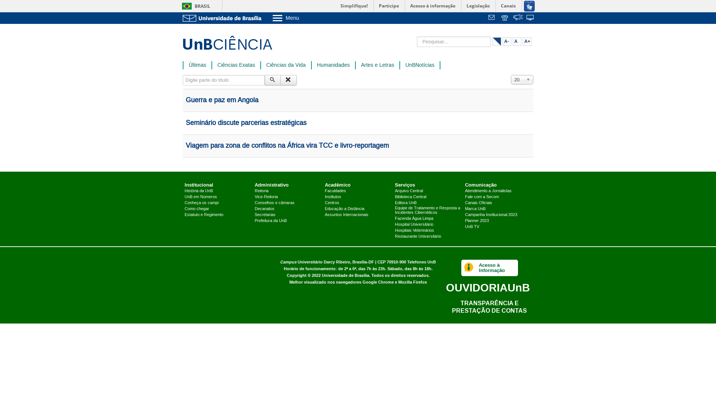 This screenshot has height=403, width=716. Describe the element at coordinates (421, 262) in the screenshot. I see `Telefones UnB` at that location.